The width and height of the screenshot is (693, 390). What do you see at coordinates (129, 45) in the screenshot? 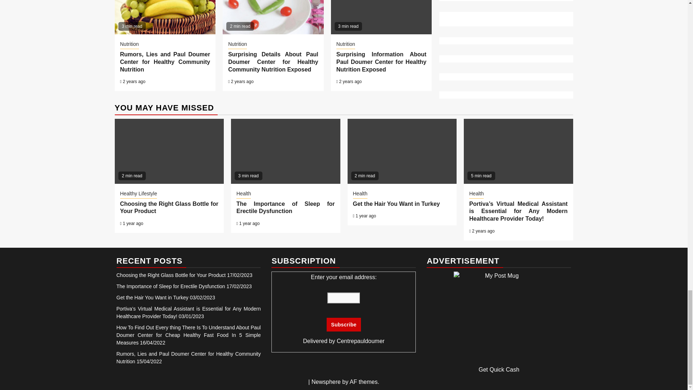
I see `Nutrition` at bounding box center [129, 45].